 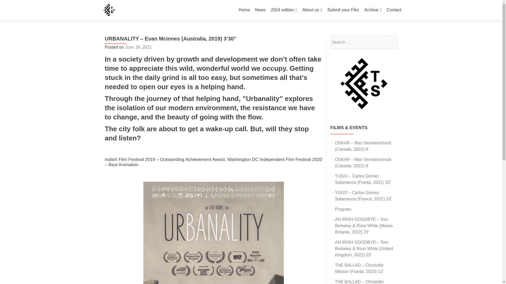 What do you see at coordinates (244, 10) in the screenshot?
I see `Home` at bounding box center [244, 10].